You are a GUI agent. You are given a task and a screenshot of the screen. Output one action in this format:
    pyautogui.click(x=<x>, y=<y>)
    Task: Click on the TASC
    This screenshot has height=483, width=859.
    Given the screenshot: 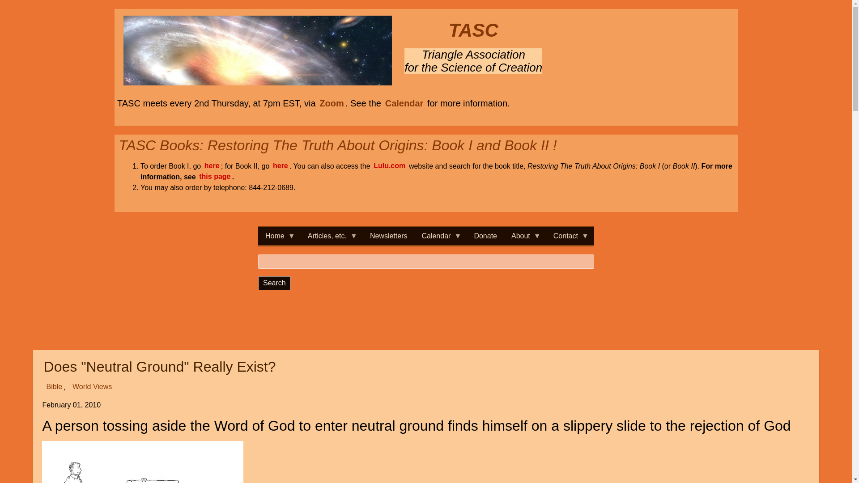 What is the action you would take?
    pyautogui.click(x=473, y=30)
    